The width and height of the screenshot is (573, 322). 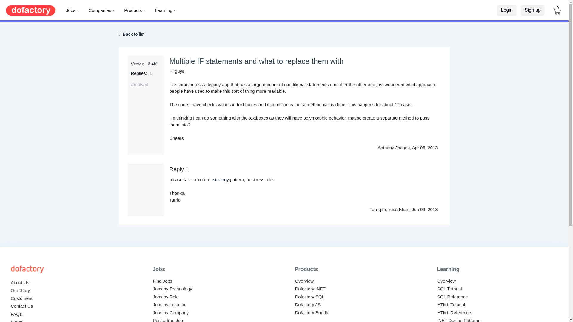 What do you see at coordinates (20, 290) in the screenshot?
I see `Our Story` at bounding box center [20, 290].